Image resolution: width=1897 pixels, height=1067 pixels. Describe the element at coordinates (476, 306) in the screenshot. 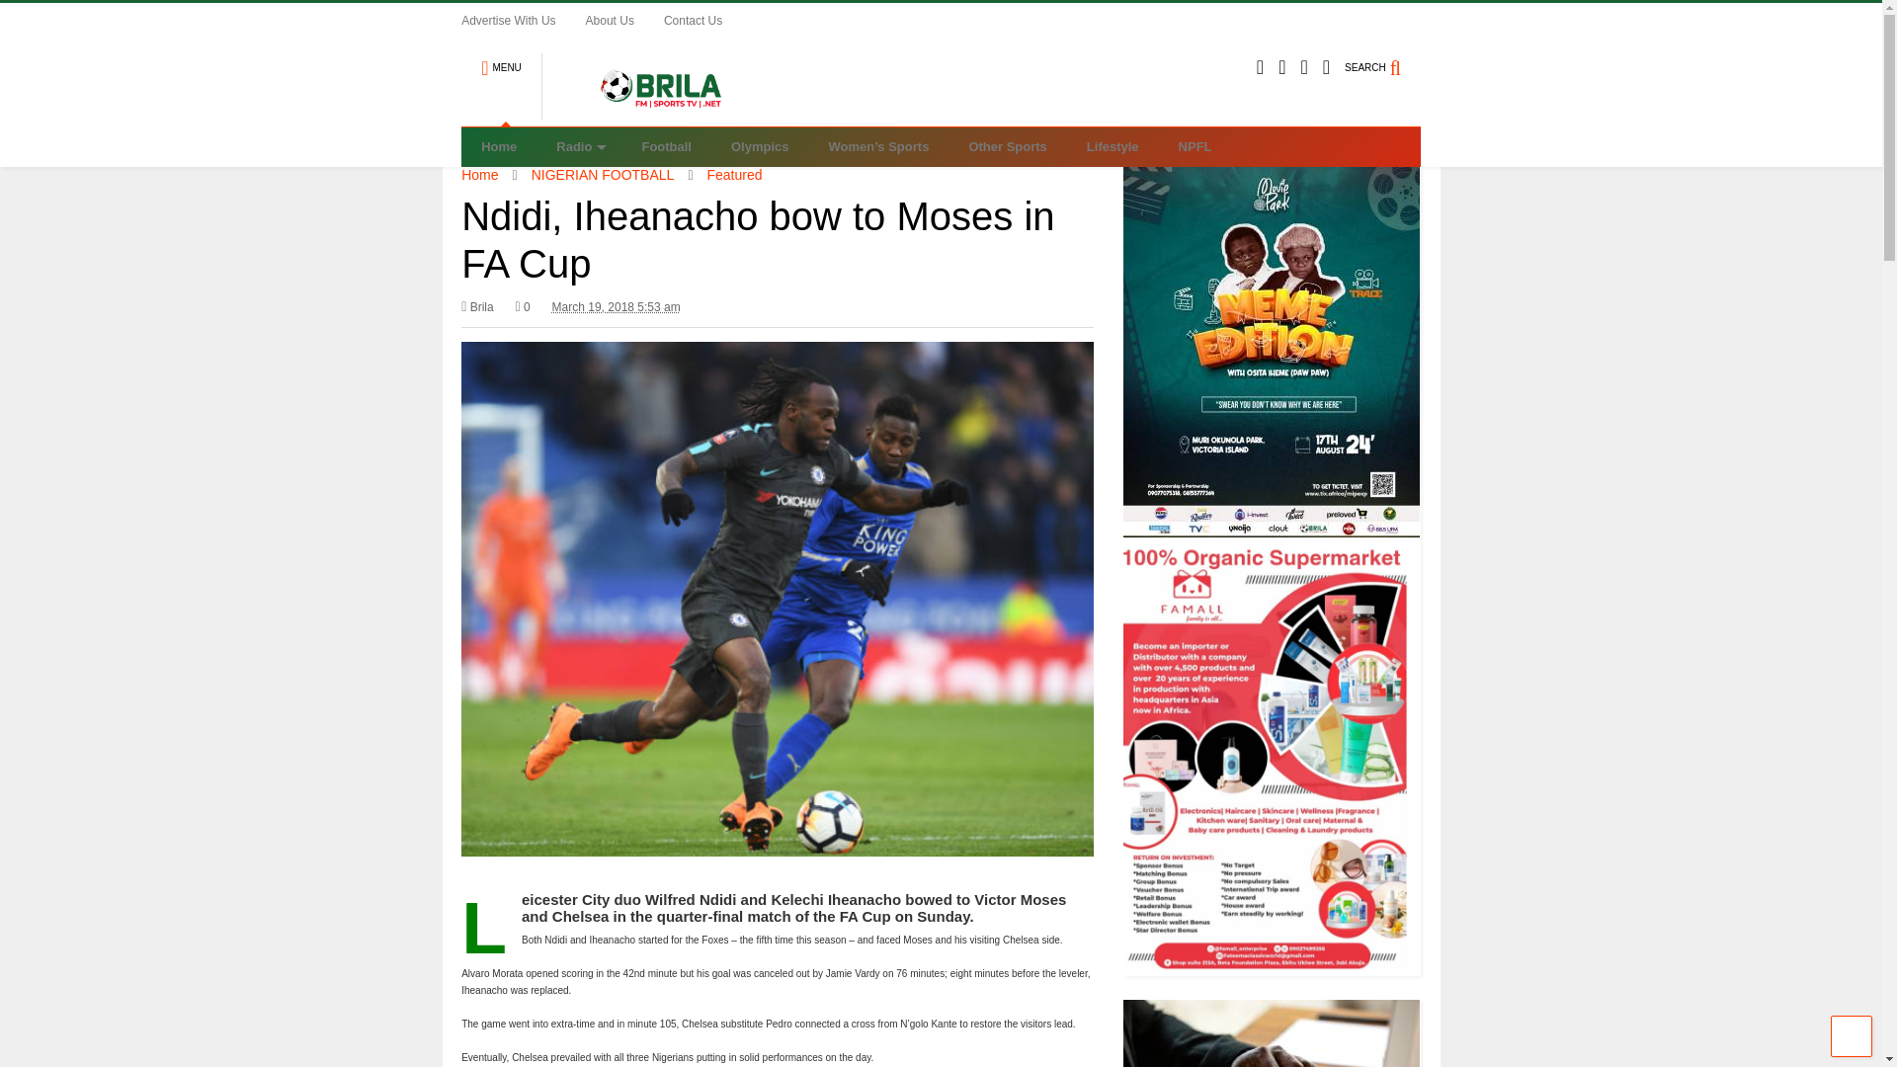

I see `Brila` at that location.